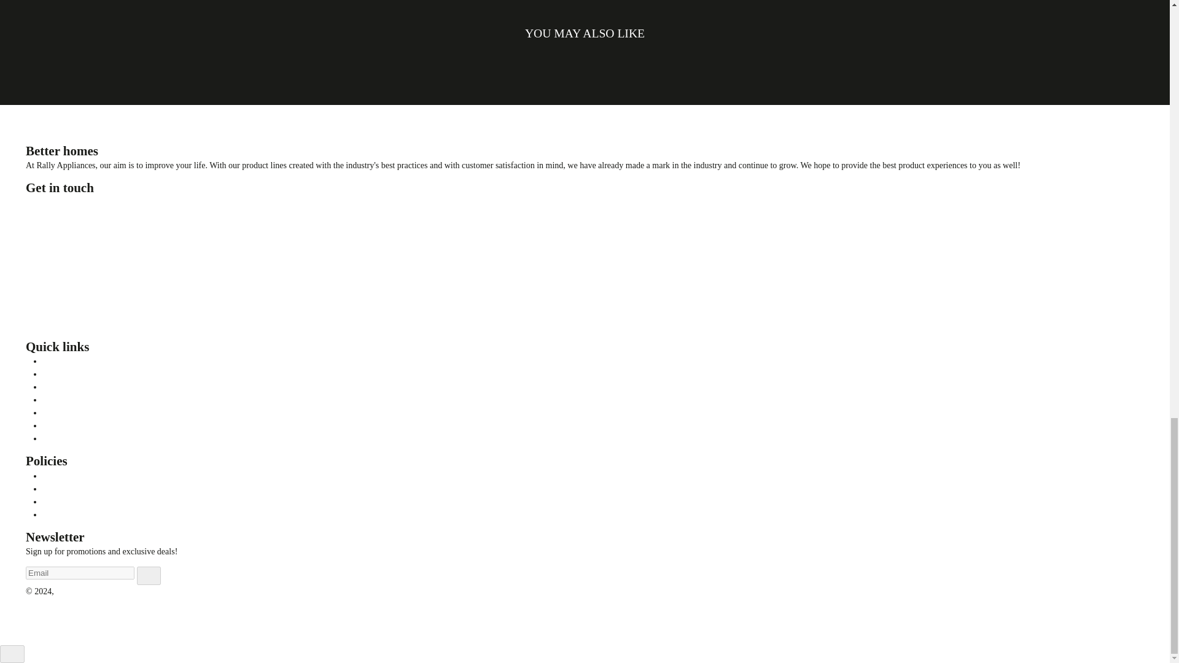  What do you see at coordinates (68, 489) in the screenshot?
I see `Refund Policy` at bounding box center [68, 489].